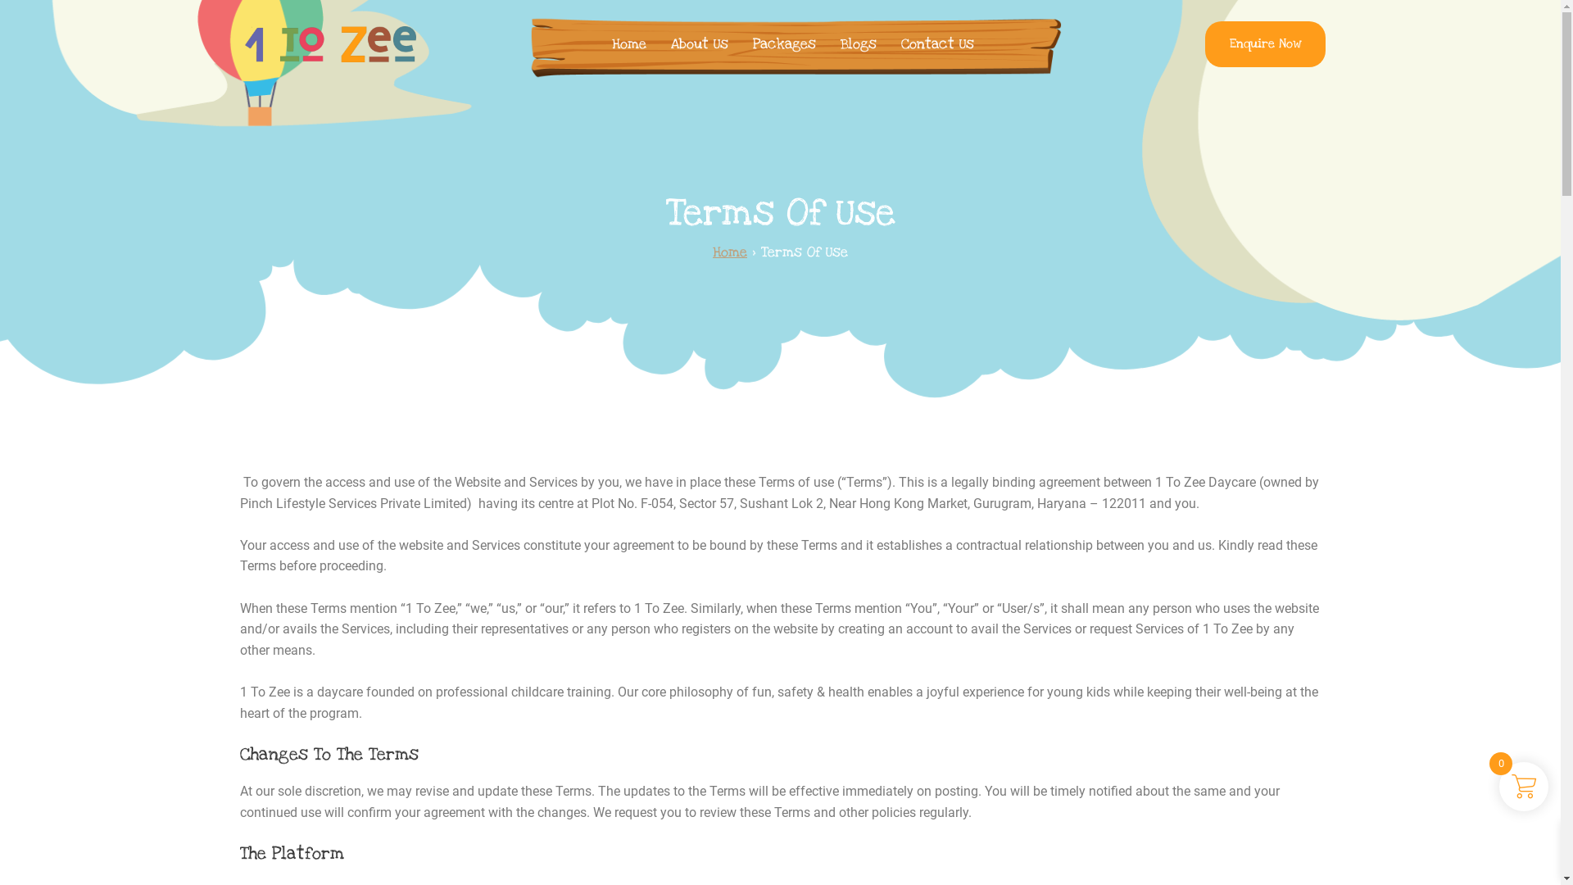 This screenshot has height=885, width=1573. Describe the element at coordinates (785, 44) in the screenshot. I see `Packages` at that location.